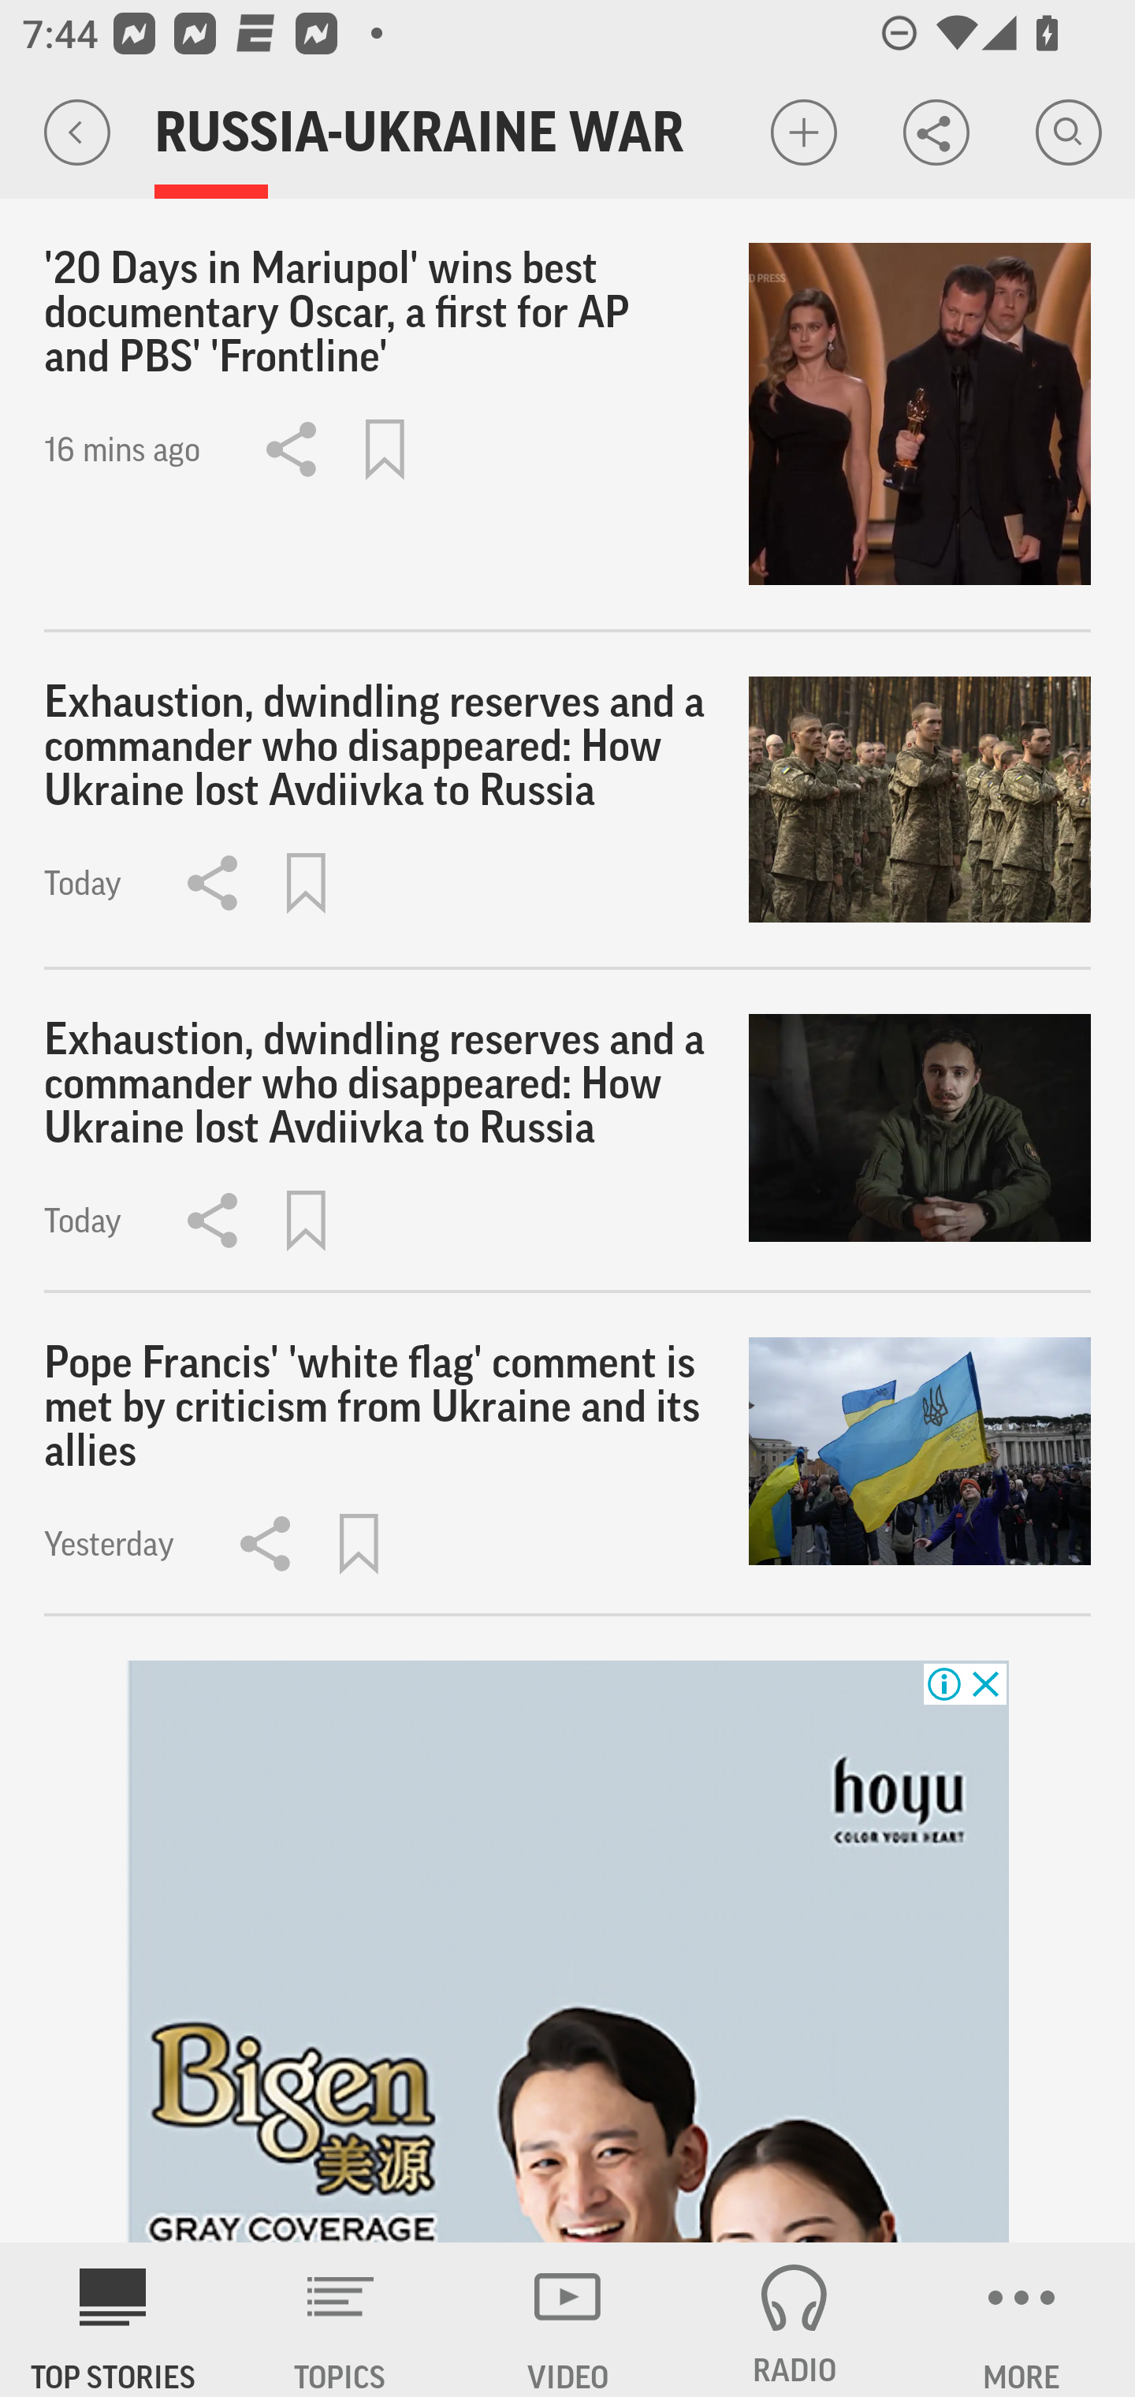  Describe the element at coordinates (567, 2320) in the screenshot. I see `VIDEO` at that location.